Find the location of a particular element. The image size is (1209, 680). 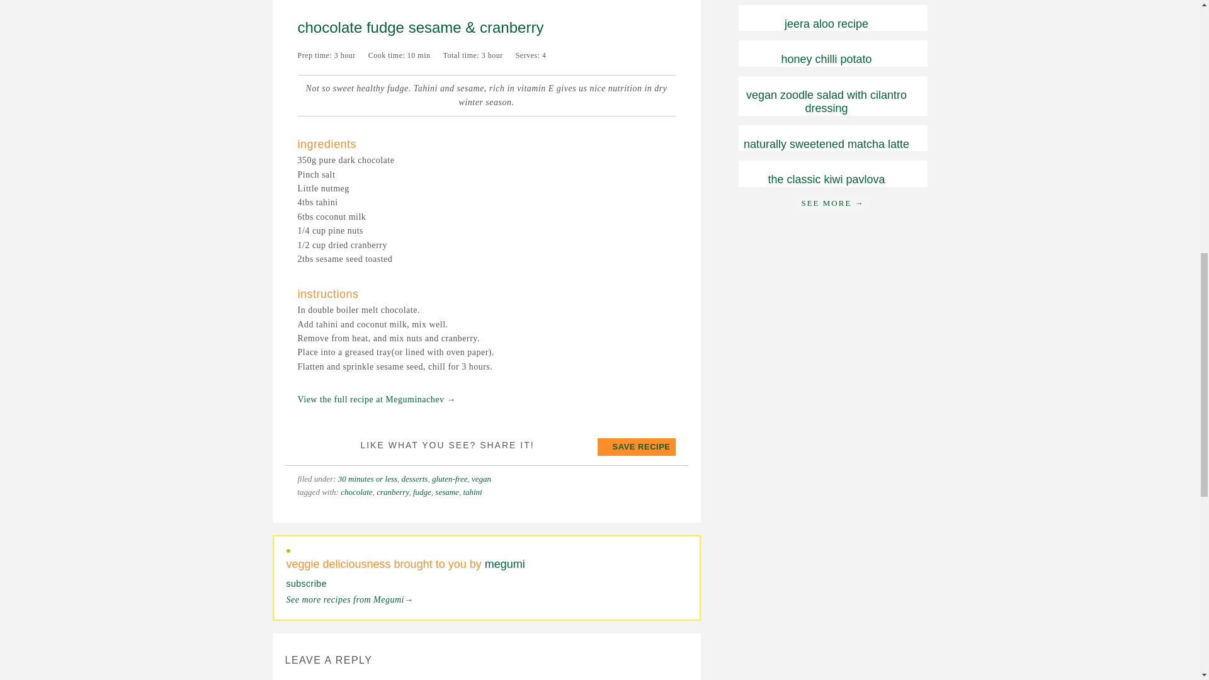

Community is located at coordinates (832, 203).